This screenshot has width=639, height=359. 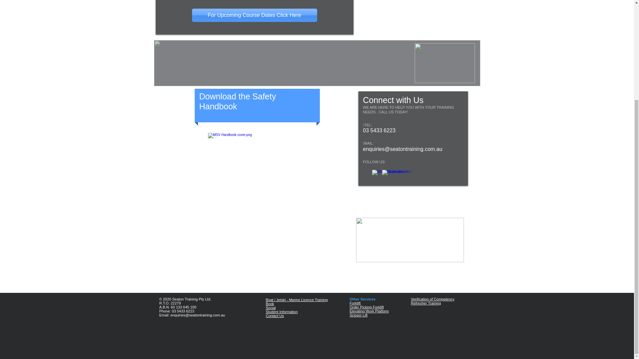 I want to click on Order Picking Forklift, so click(x=367, y=307).